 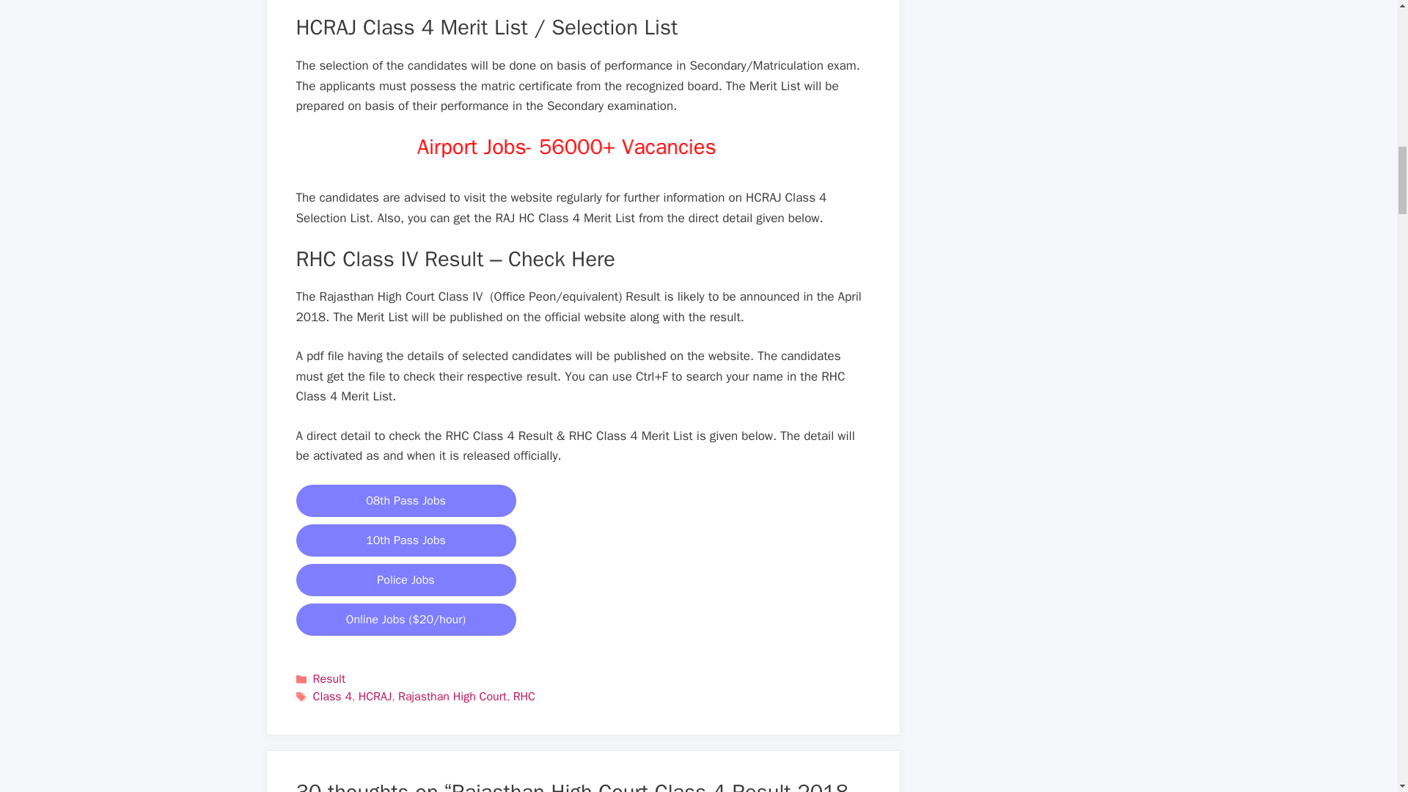 What do you see at coordinates (332, 697) in the screenshot?
I see `Class 4` at bounding box center [332, 697].